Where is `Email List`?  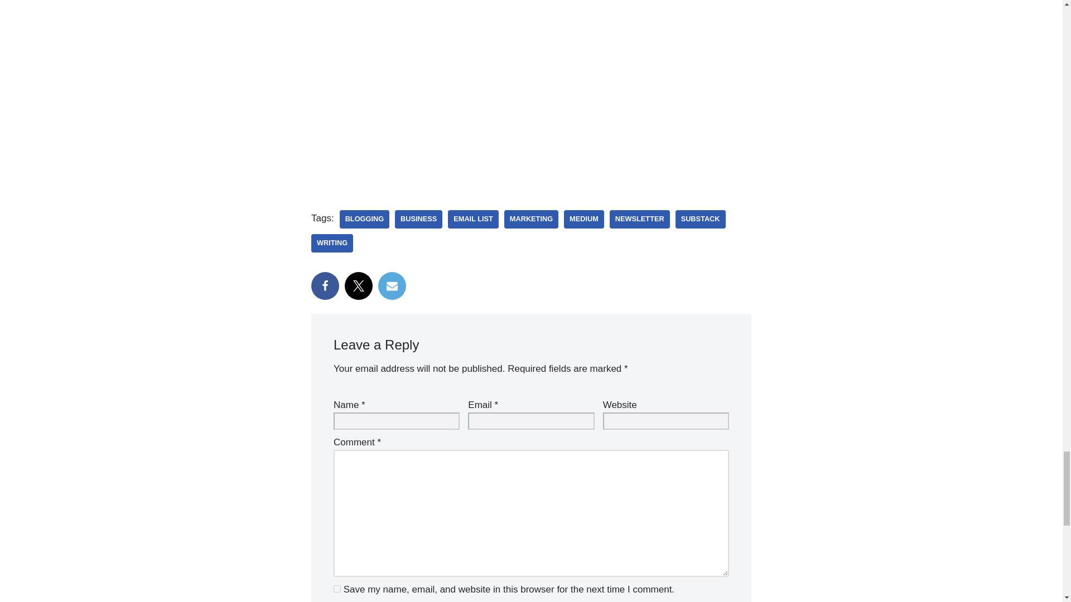
Email List is located at coordinates (473, 219).